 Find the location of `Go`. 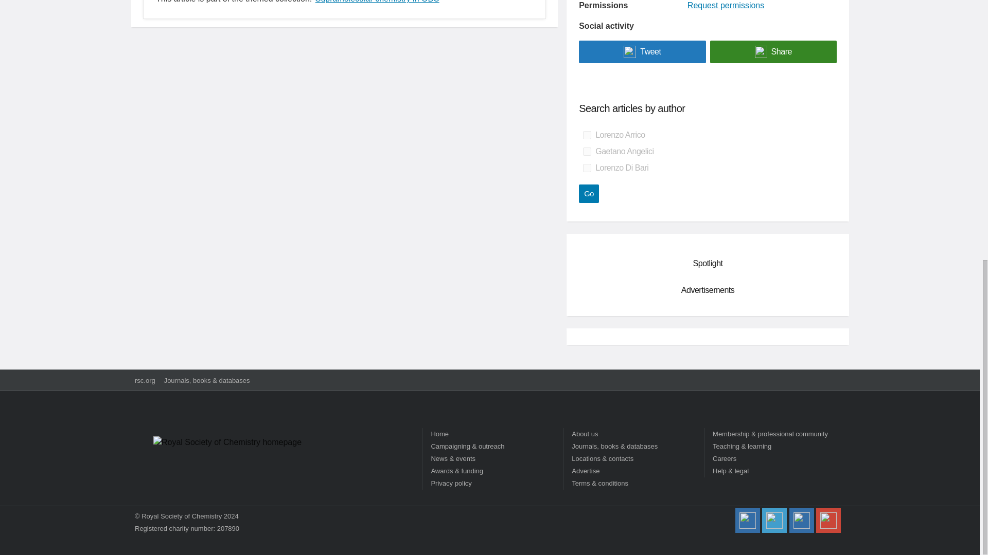

Go is located at coordinates (589, 193).